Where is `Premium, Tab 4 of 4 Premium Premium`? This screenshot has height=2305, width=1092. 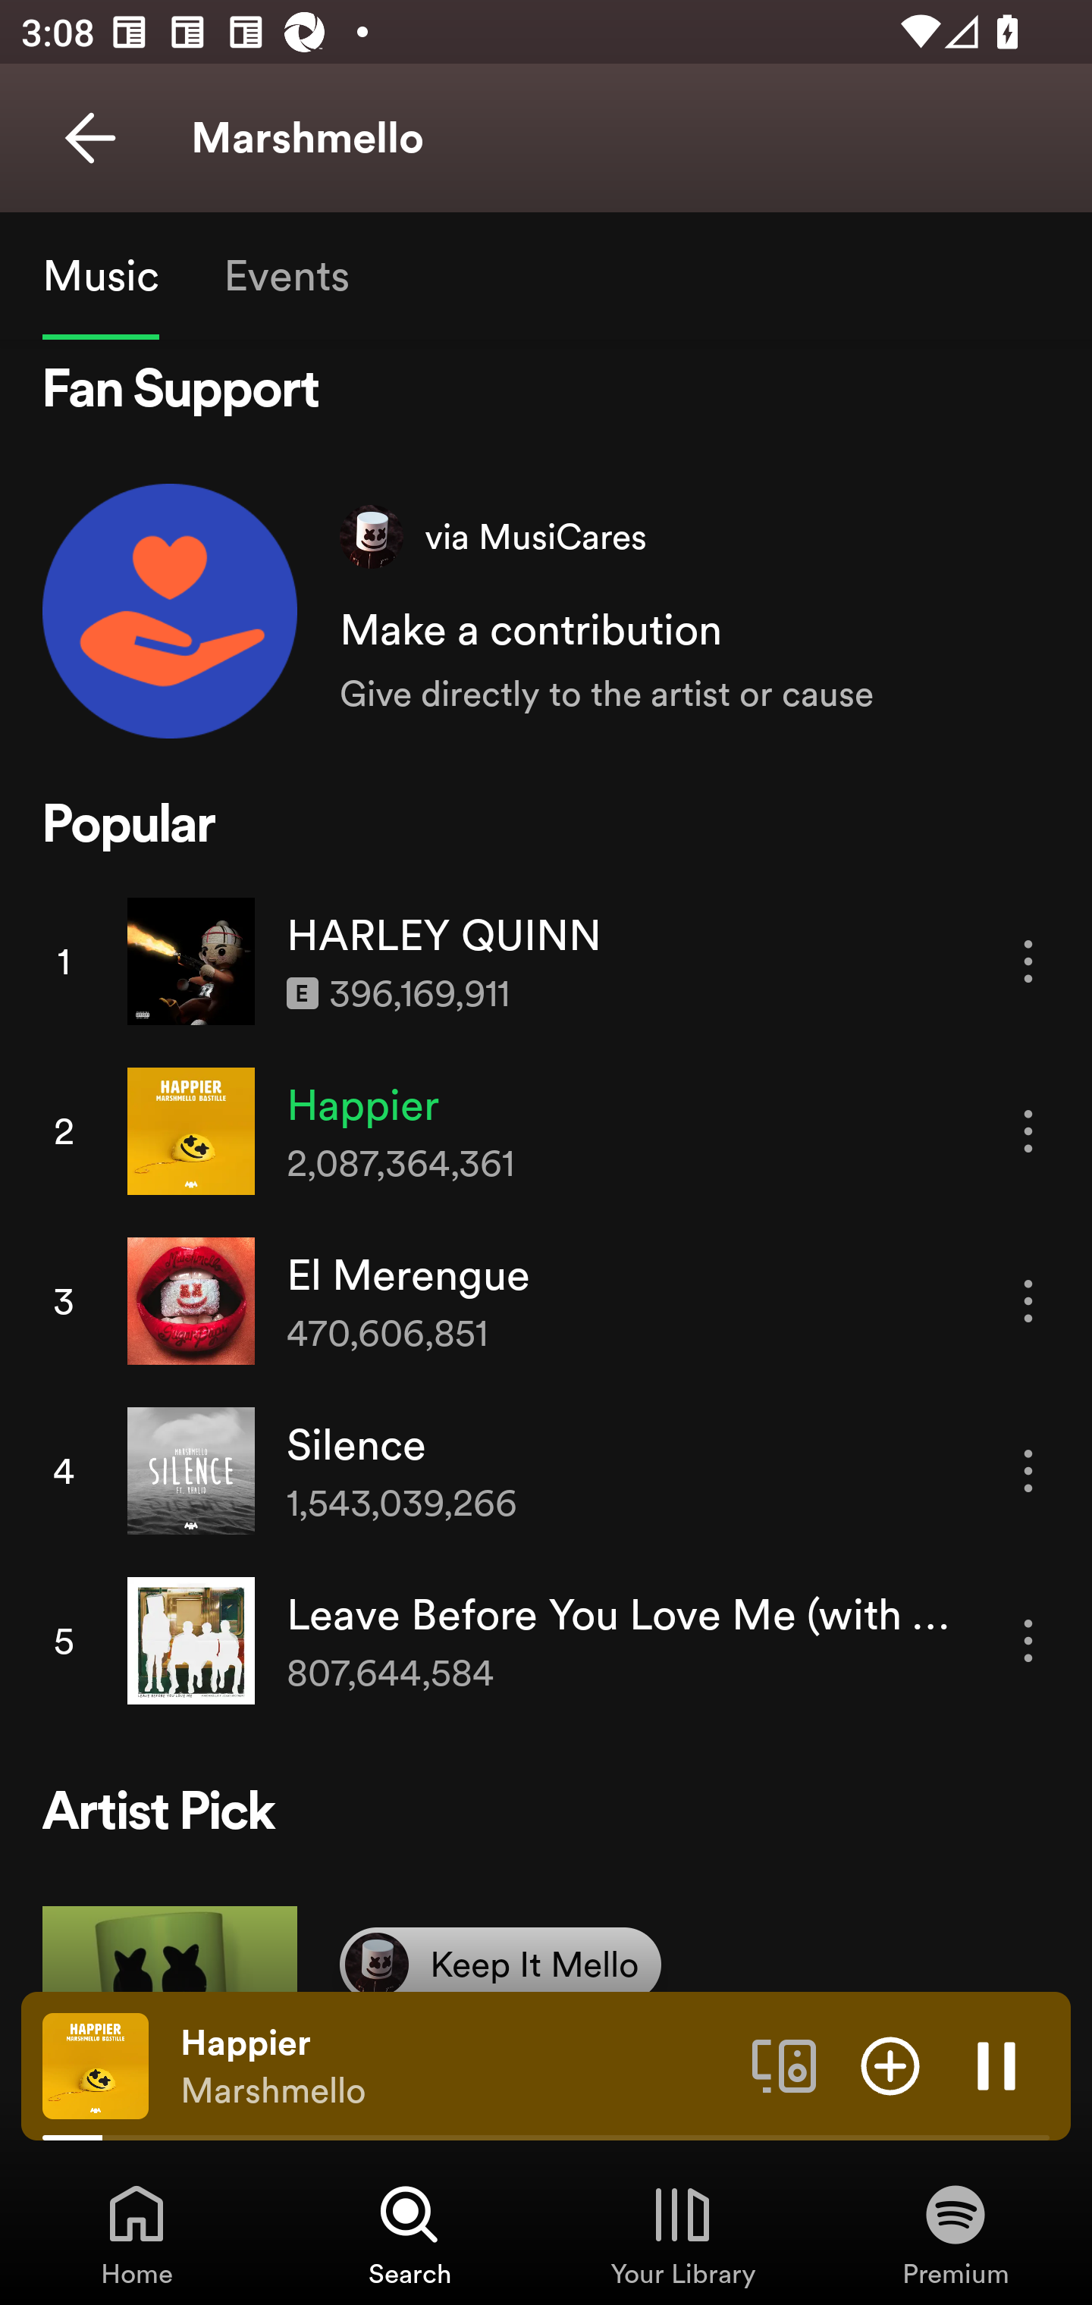 Premium, Tab 4 of 4 Premium Premium is located at coordinates (955, 2234).